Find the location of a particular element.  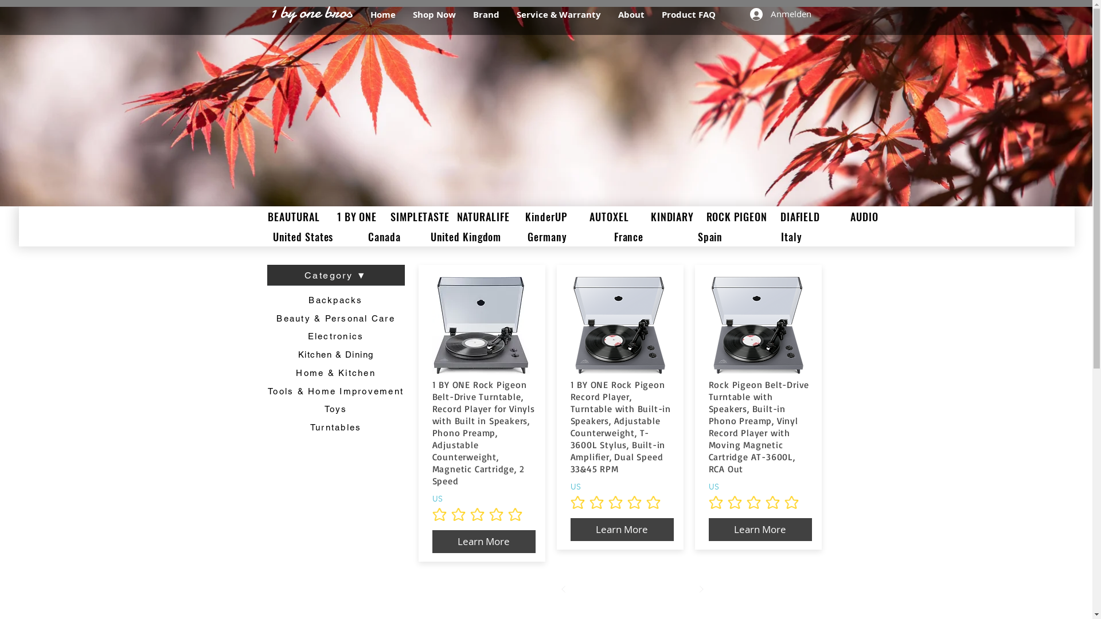

About is located at coordinates (631, 15).